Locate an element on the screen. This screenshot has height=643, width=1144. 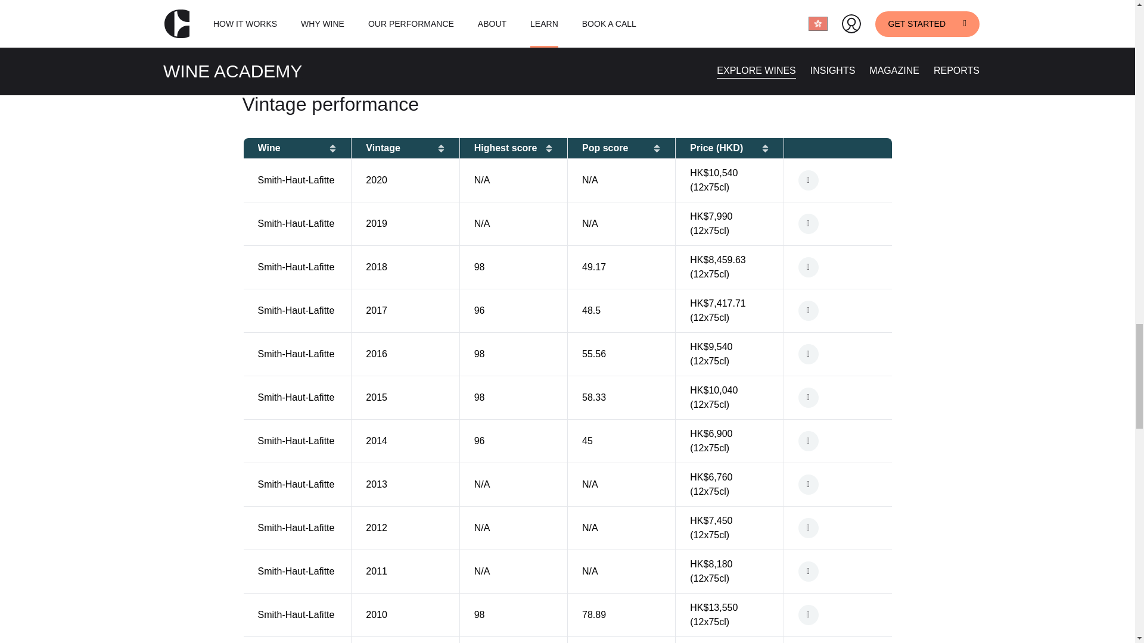
Smith-Haut-Lafitte, 2017 is located at coordinates (838, 311).